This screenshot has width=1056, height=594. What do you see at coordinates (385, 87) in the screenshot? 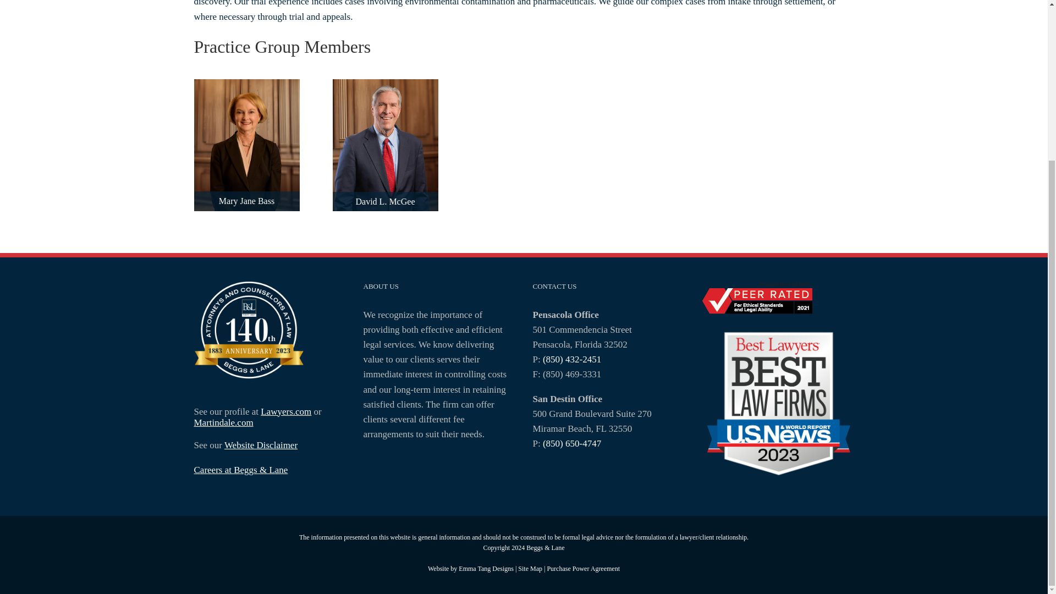
I see `David L. McGee` at bounding box center [385, 87].